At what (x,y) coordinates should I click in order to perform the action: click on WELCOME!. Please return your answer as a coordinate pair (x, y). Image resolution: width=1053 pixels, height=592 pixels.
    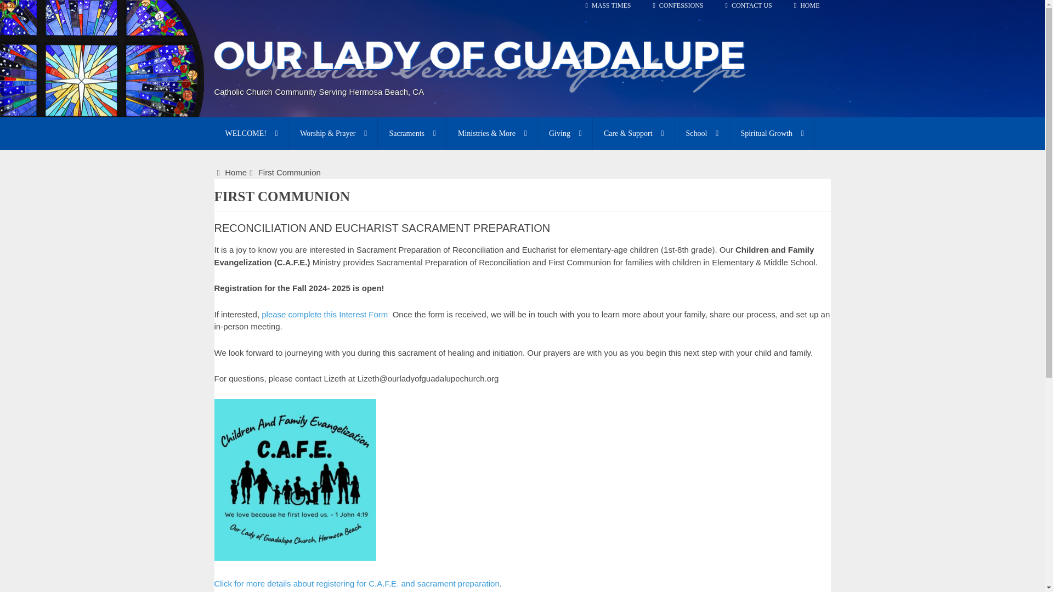
    Looking at the image, I should click on (250, 134).